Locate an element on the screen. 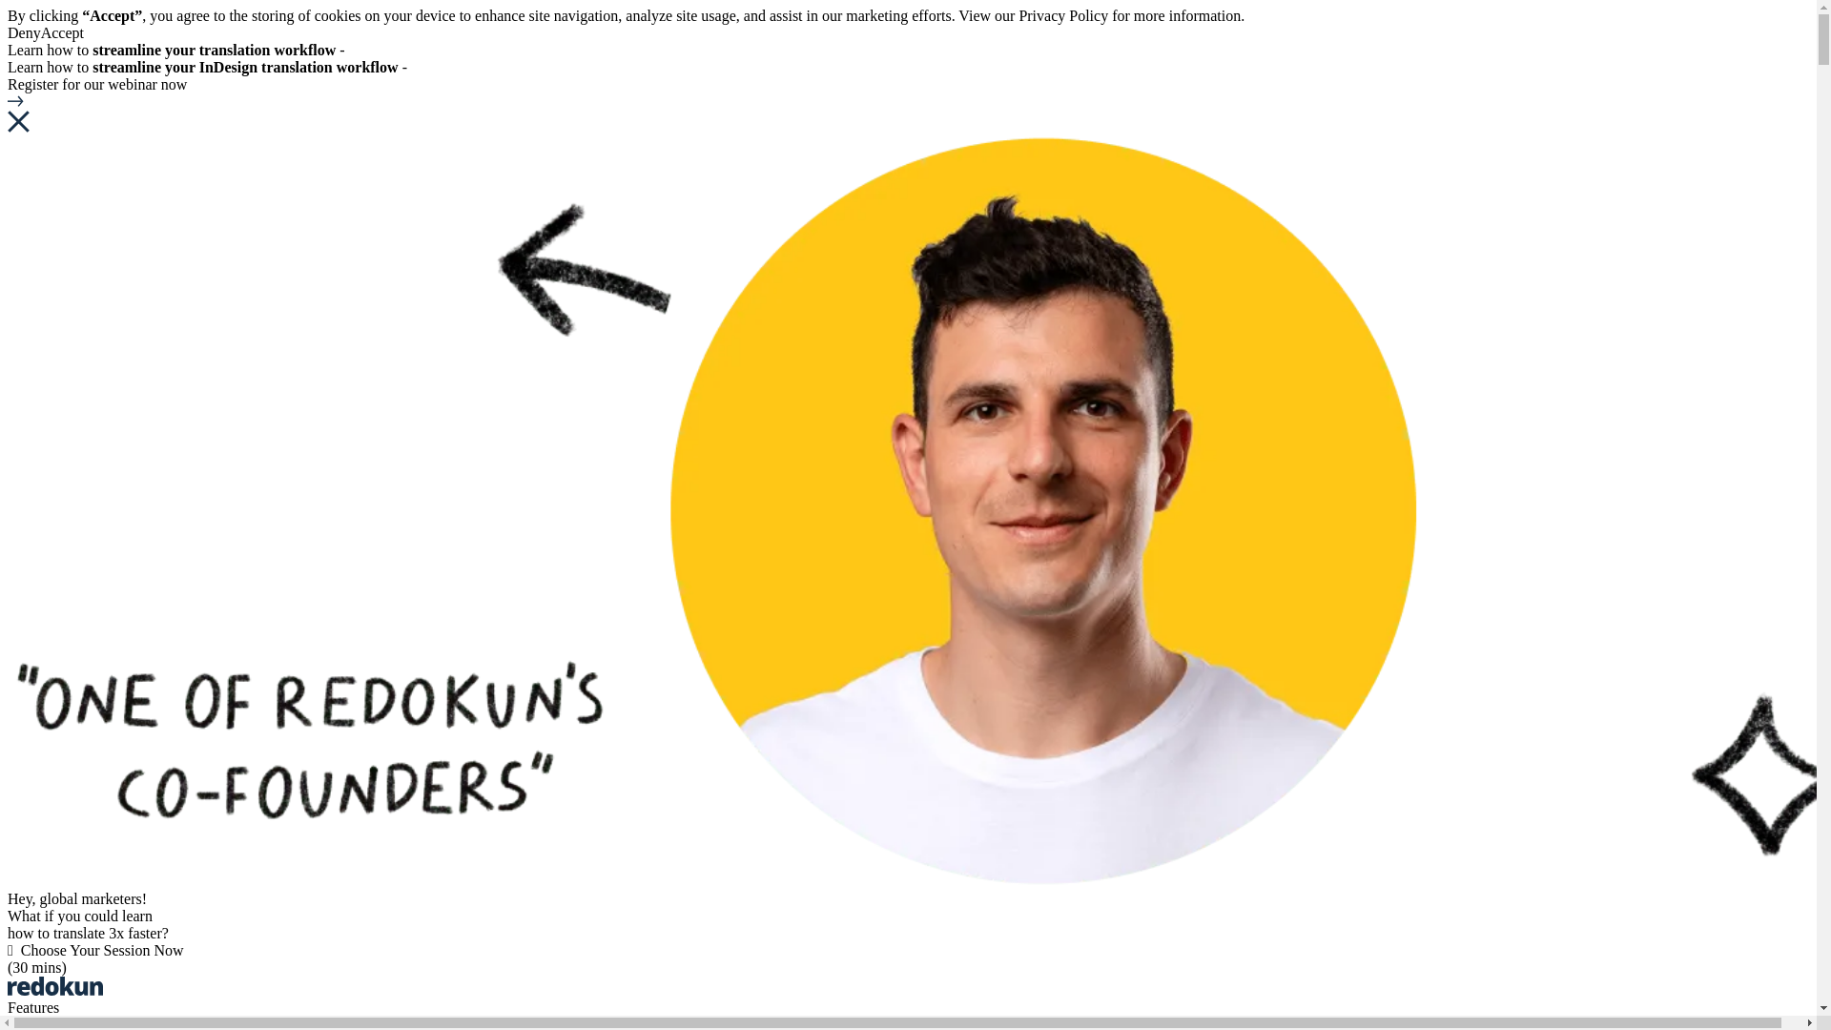  Privacy Policy is located at coordinates (1062, 15).